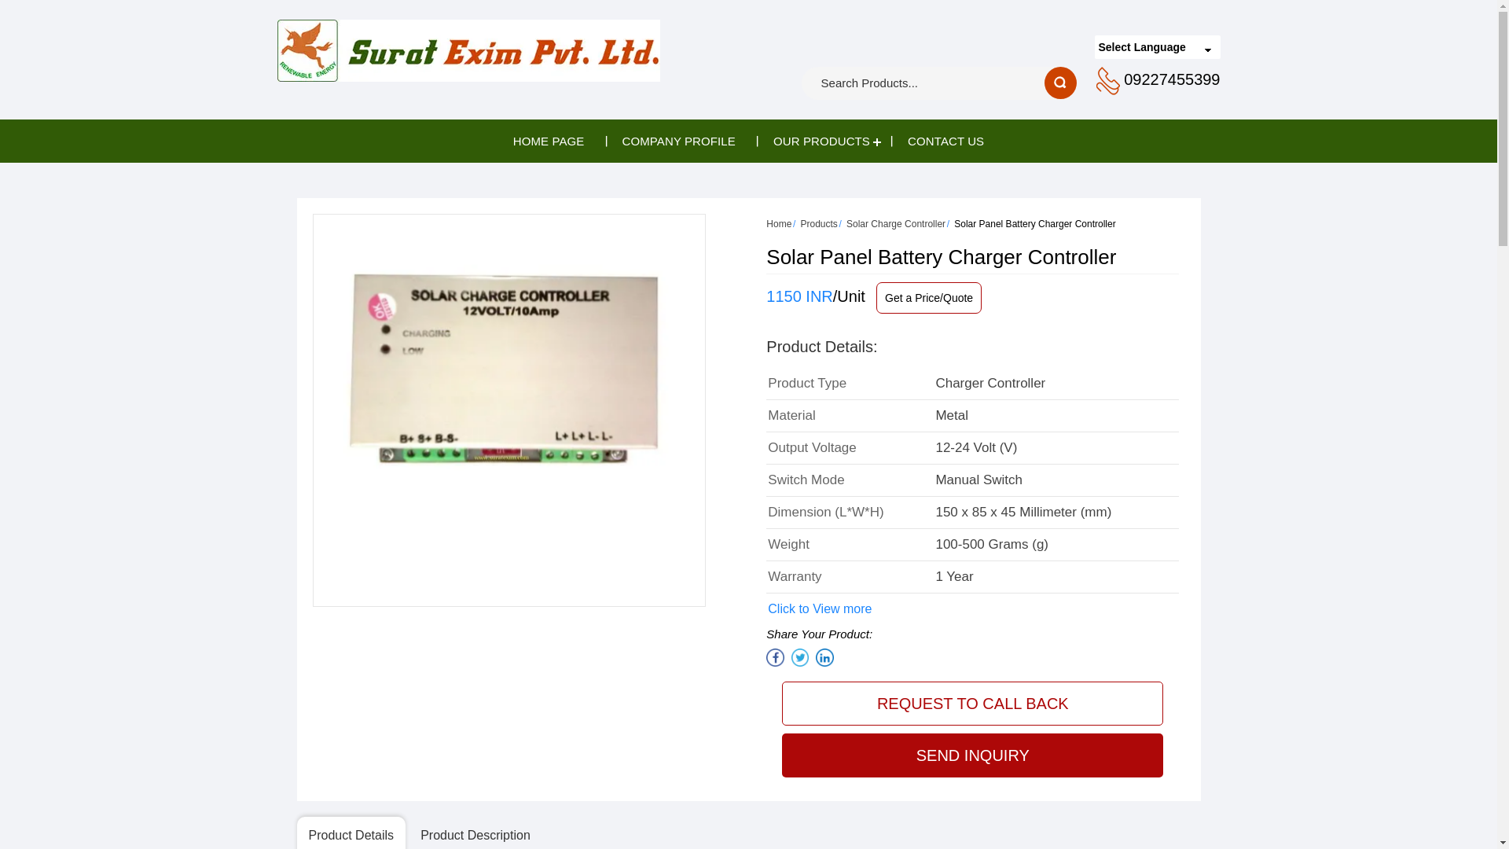  What do you see at coordinates (549, 141) in the screenshot?
I see `HOME PAGE` at bounding box center [549, 141].